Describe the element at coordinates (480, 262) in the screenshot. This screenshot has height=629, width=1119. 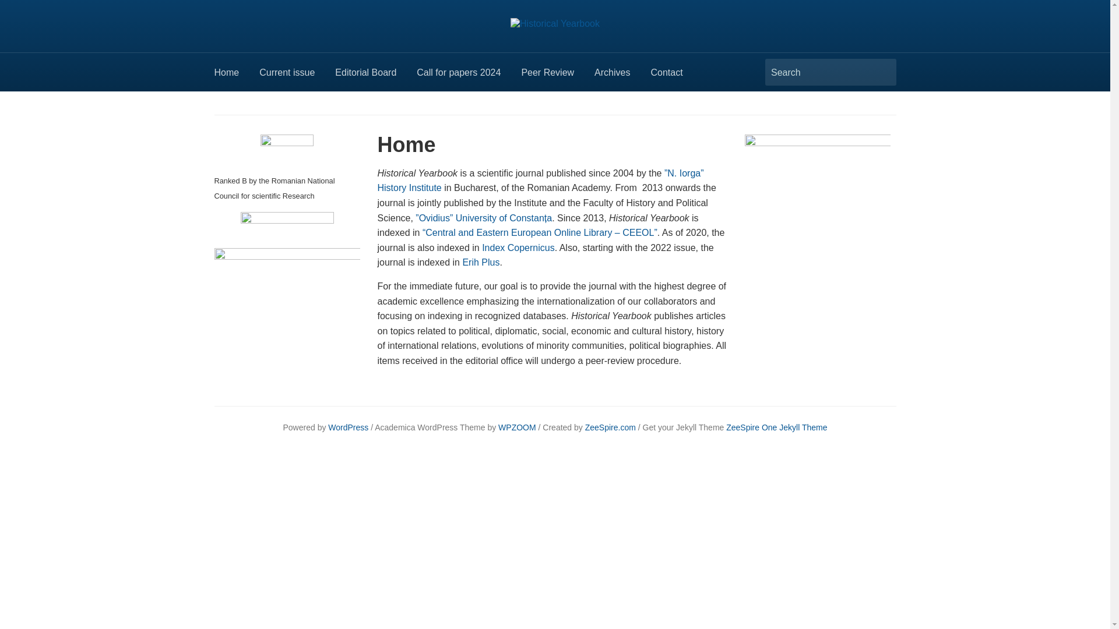
I see `Erih Plus` at that location.